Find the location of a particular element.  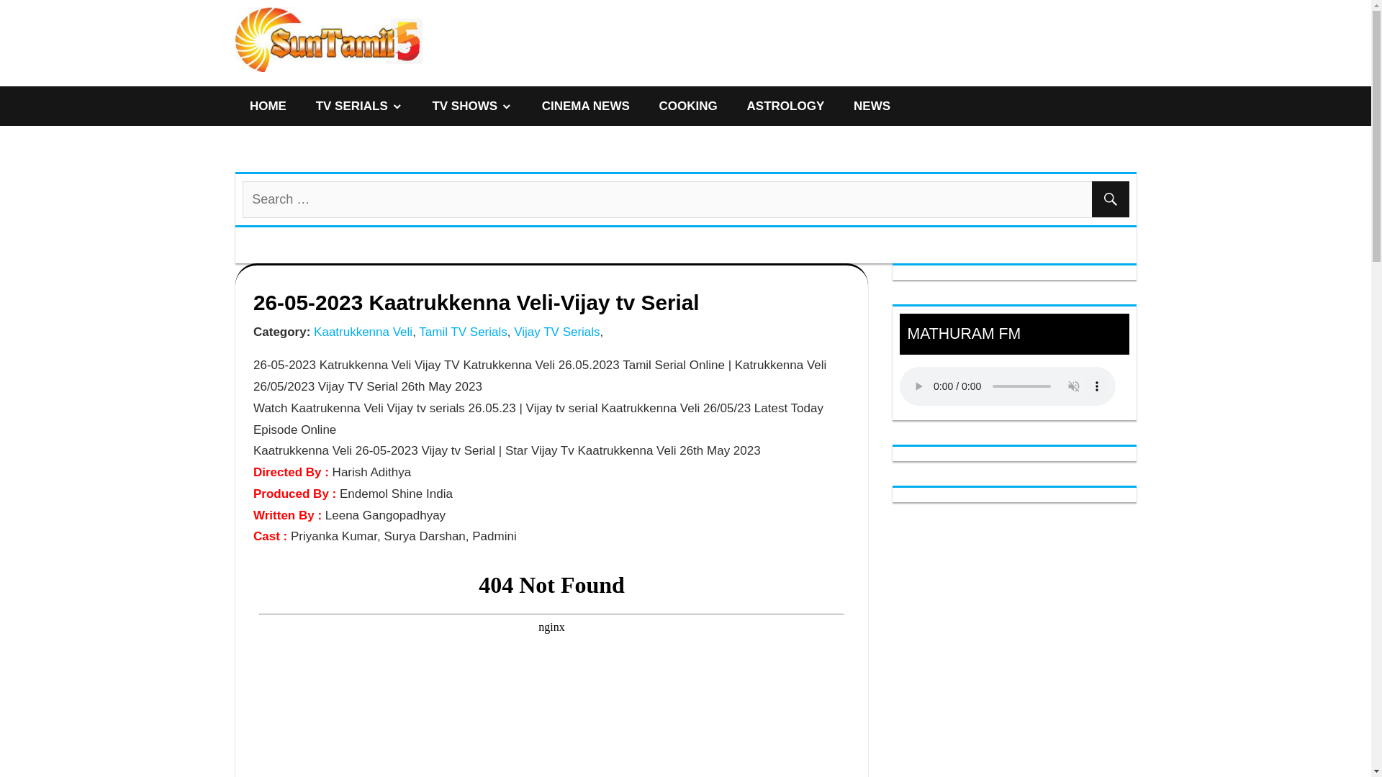

TV SERIALS is located at coordinates (358, 105).